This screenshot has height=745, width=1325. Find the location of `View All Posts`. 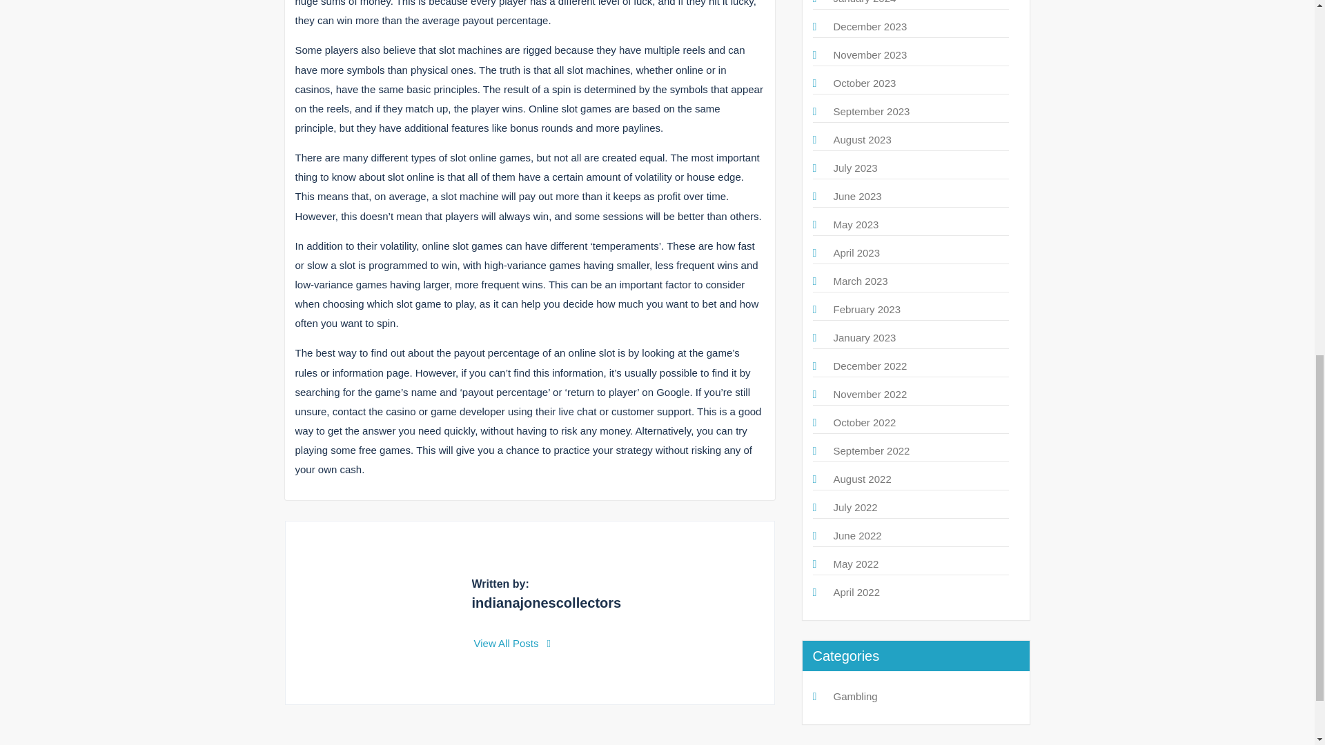

View All Posts is located at coordinates (512, 643).